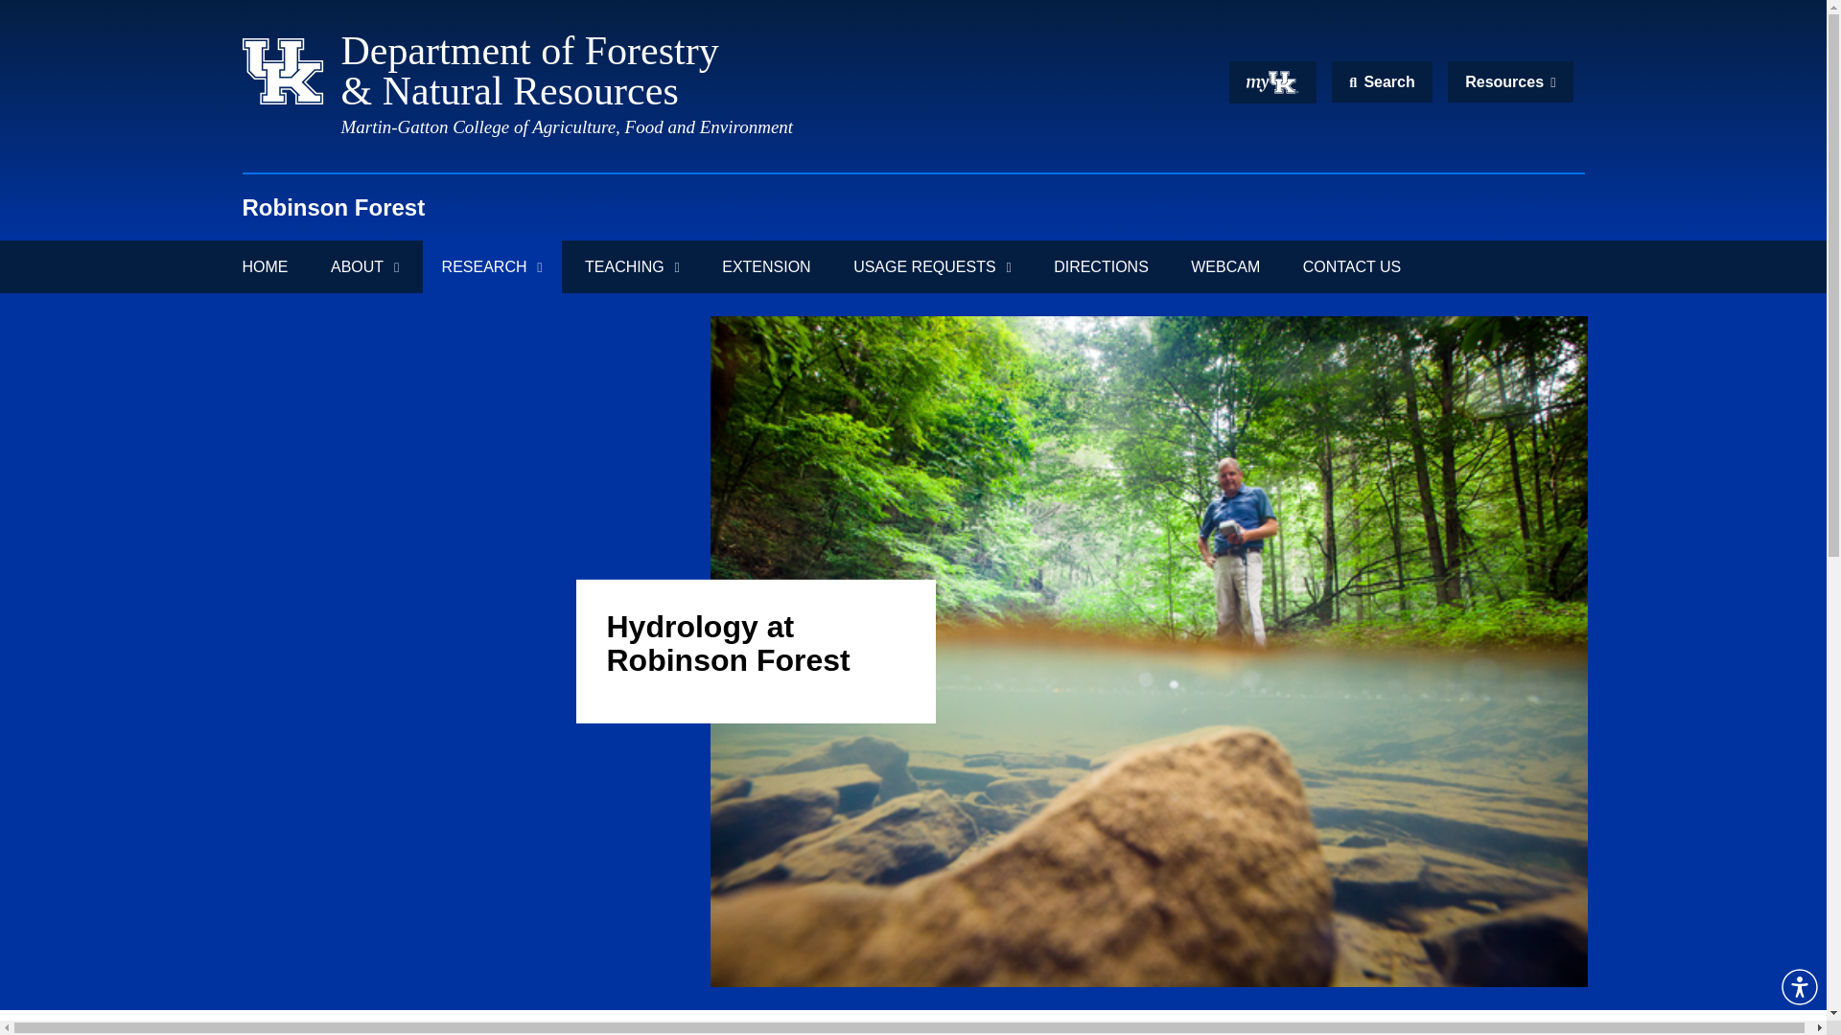  What do you see at coordinates (492, 266) in the screenshot?
I see `RESEARCH` at bounding box center [492, 266].